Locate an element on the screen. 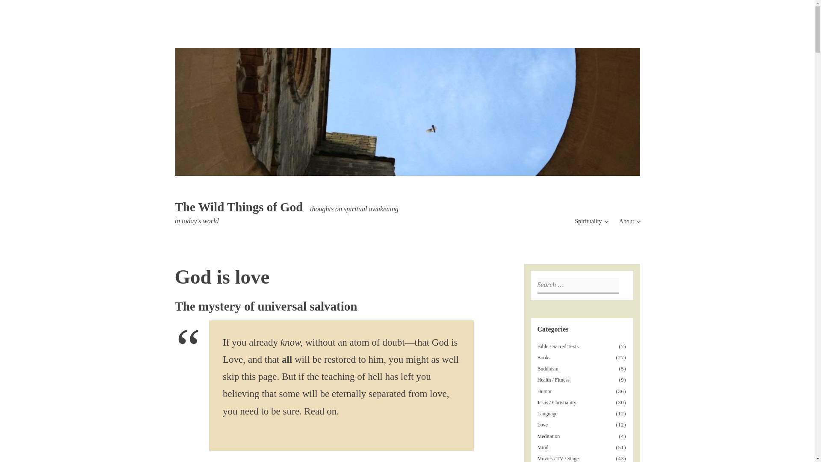 The height and width of the screenshot is (462, 821). Humor is located at coordinates (545, 391).